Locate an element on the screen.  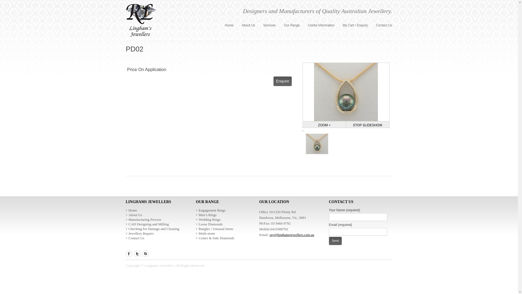
Multi-stone is located at coordinates (206, 234).